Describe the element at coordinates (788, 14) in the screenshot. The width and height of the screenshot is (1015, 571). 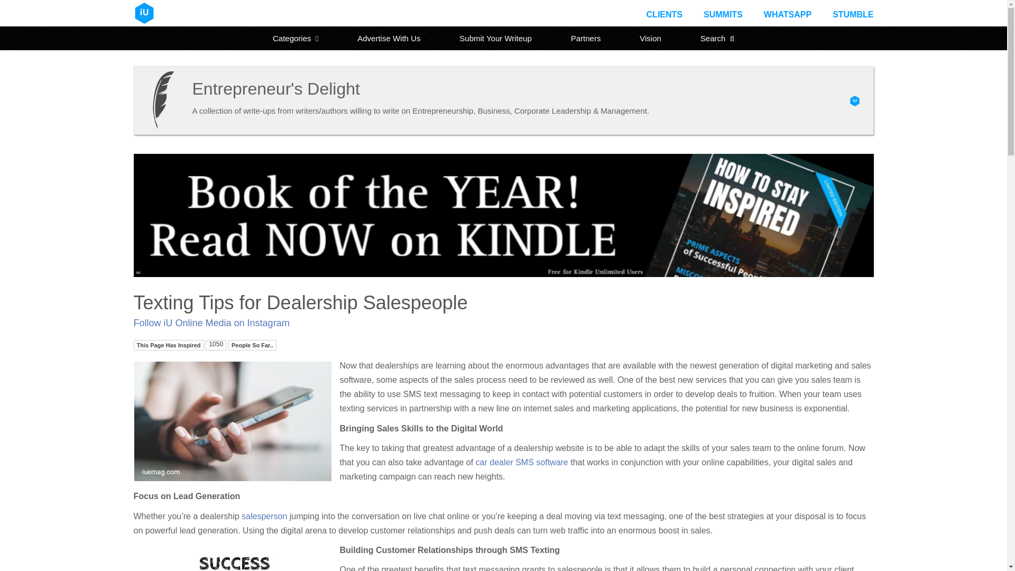
I see `WHATSAPP` at that location.